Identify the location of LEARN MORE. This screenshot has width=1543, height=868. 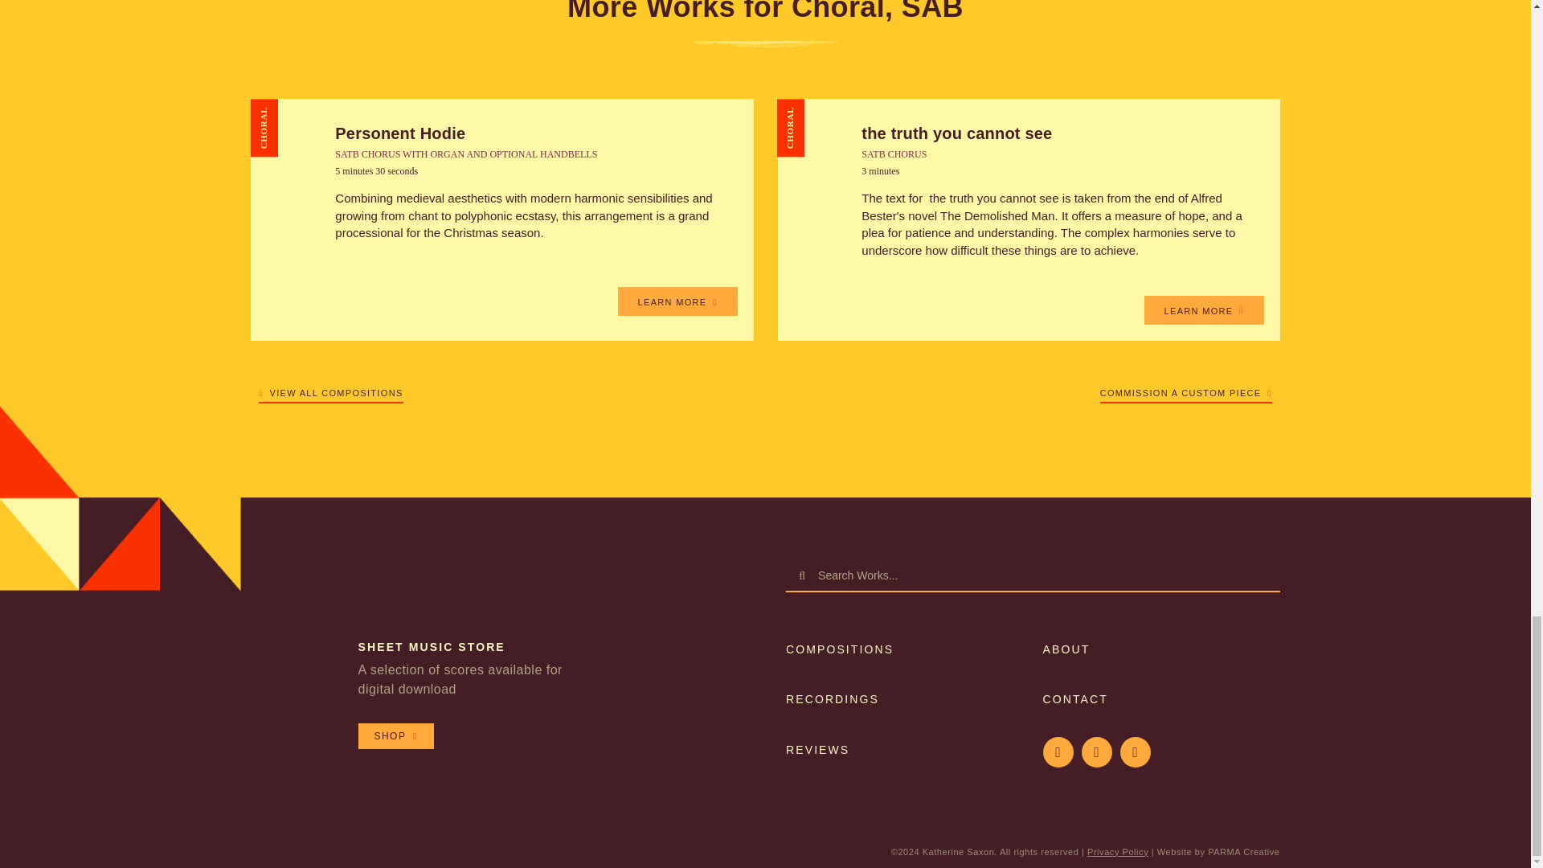
(677, 301).